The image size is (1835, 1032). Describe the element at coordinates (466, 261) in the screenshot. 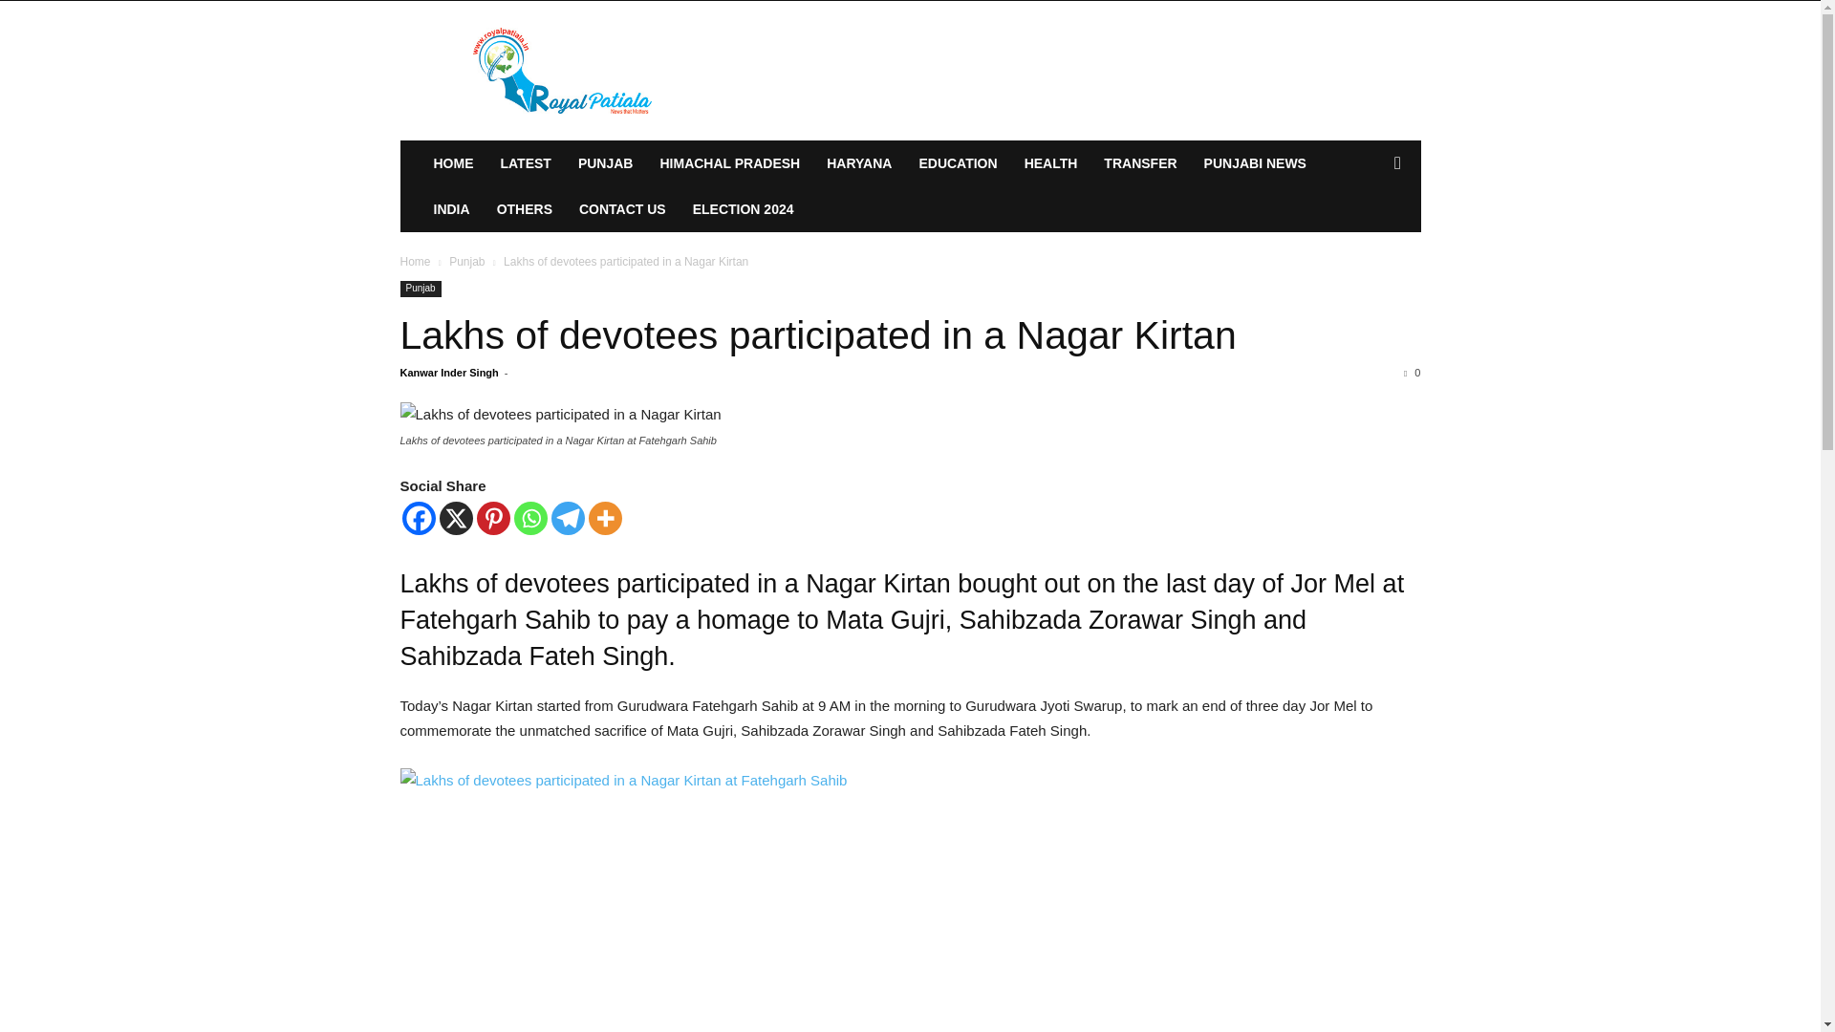

I see `View all posts in Punjab` at that location.